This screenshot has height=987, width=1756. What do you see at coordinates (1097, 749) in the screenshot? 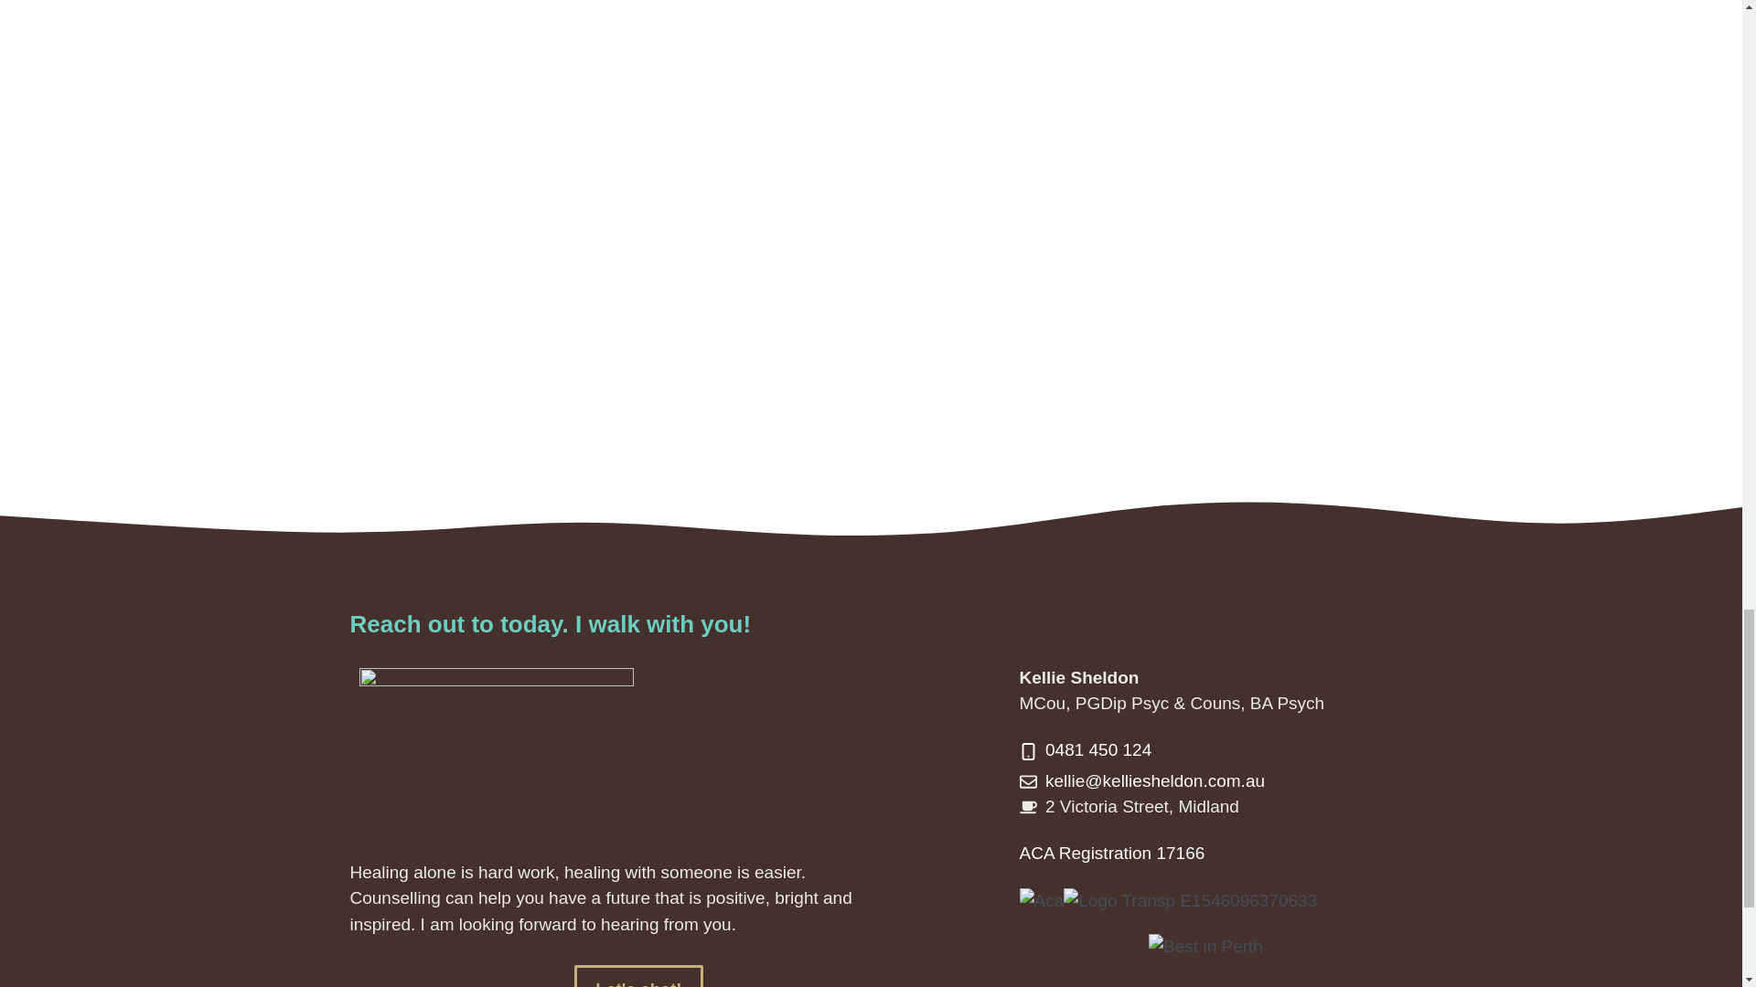
I see `0481 450 124` at bounding box center [1097, 749].